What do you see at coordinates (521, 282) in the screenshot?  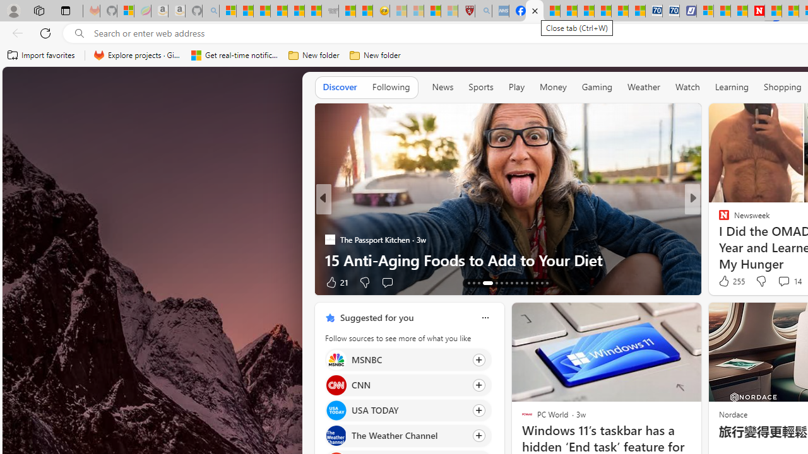 I see `AutomationID: tab-75` at bounding box center [521, 282].